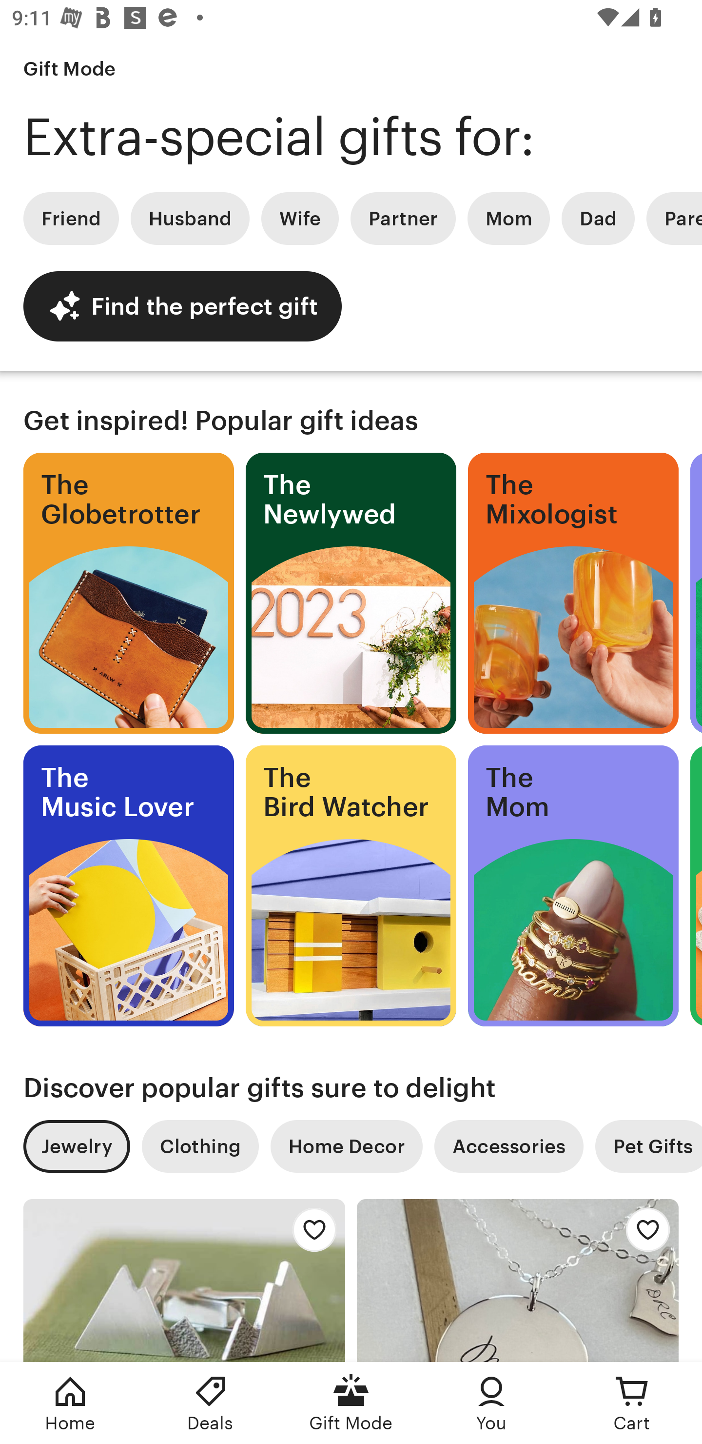  Describe the element at coordinates (509, 1146) in the screenshot. I see `Accessories` at that location.